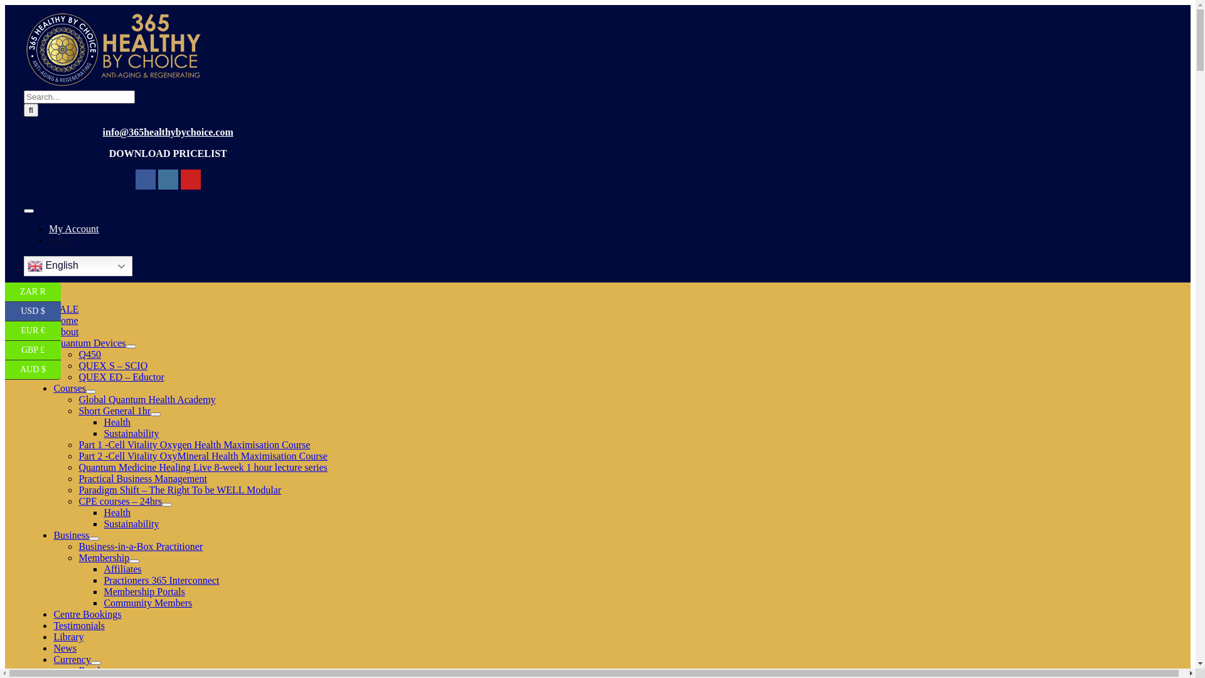  Describe the element at coordinates (33, 370) in the screenshot. I see `AUD $` at that location.